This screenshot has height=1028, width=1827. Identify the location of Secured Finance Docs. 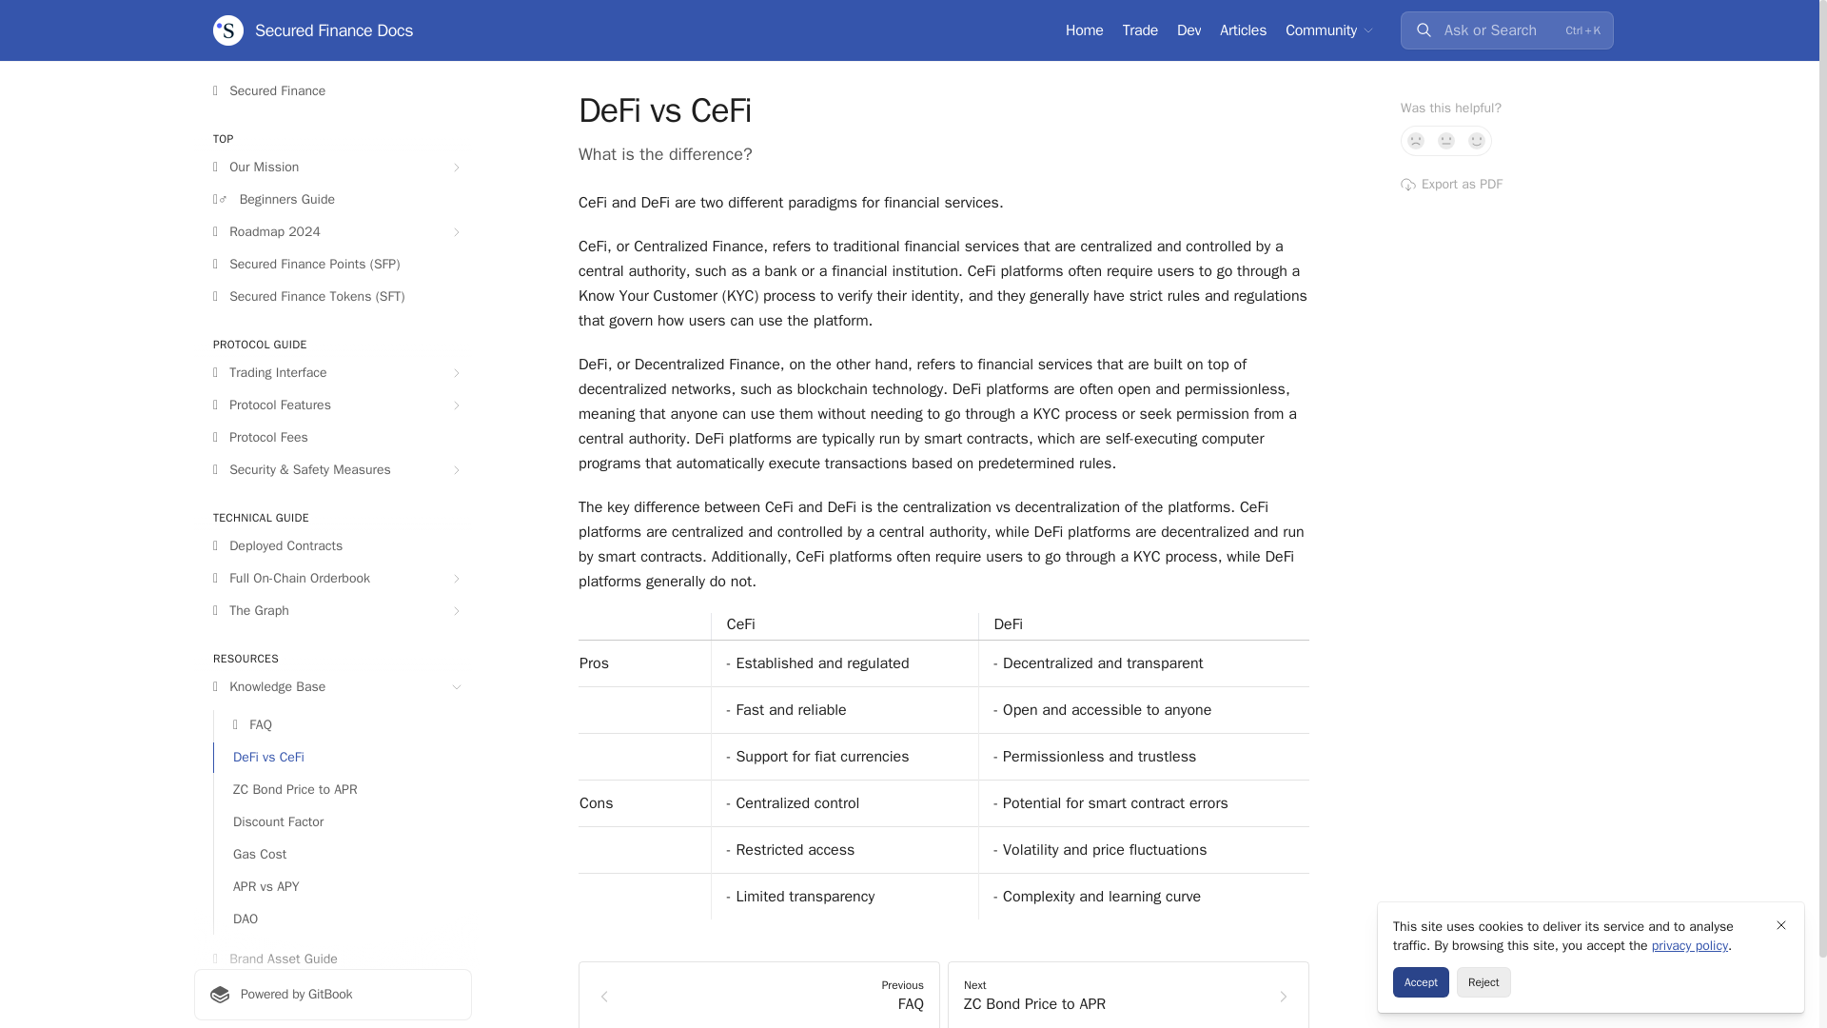
(1330, 30).